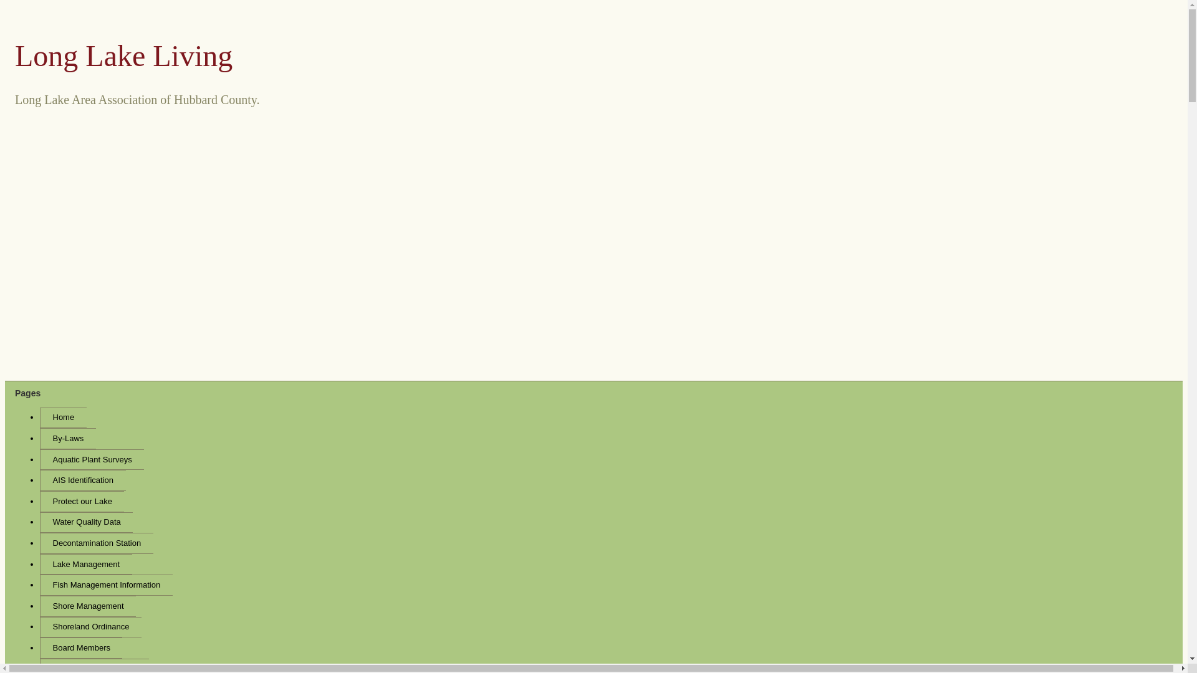  I want to click on Water Quality Data, so click(86, 522).